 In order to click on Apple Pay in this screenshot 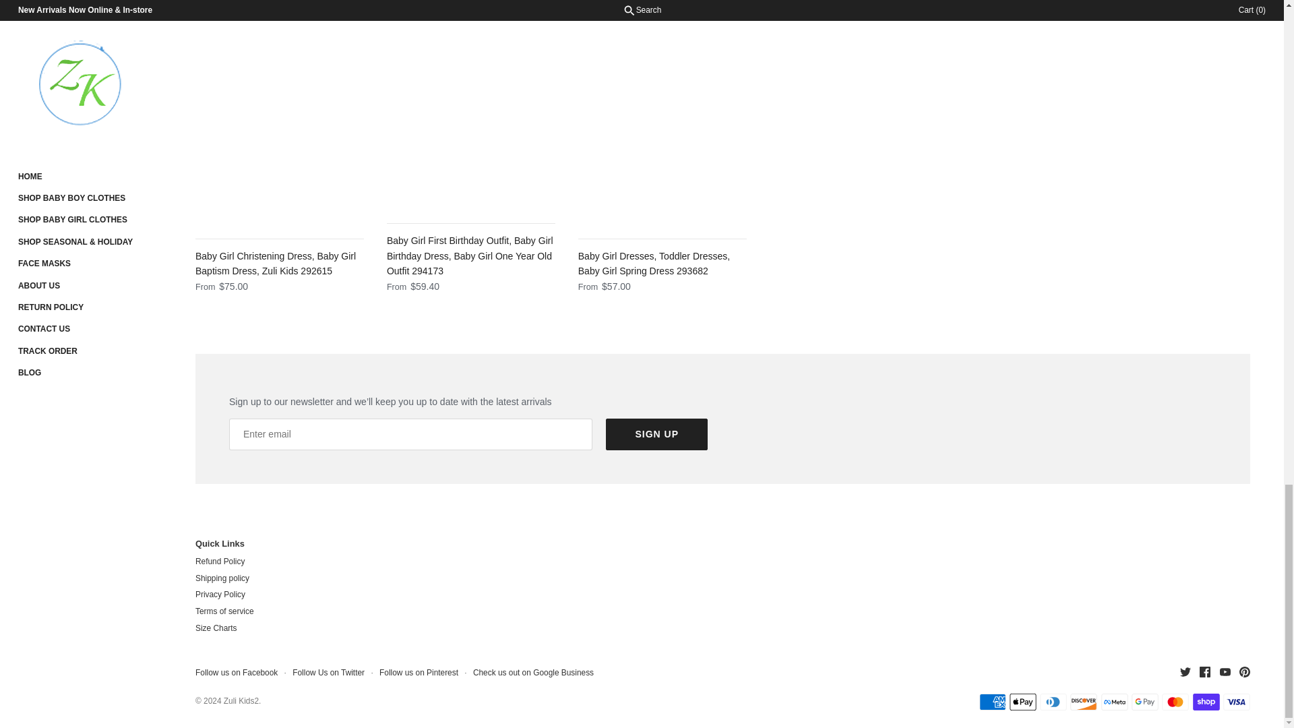, I will do `click(1022, 702)`.